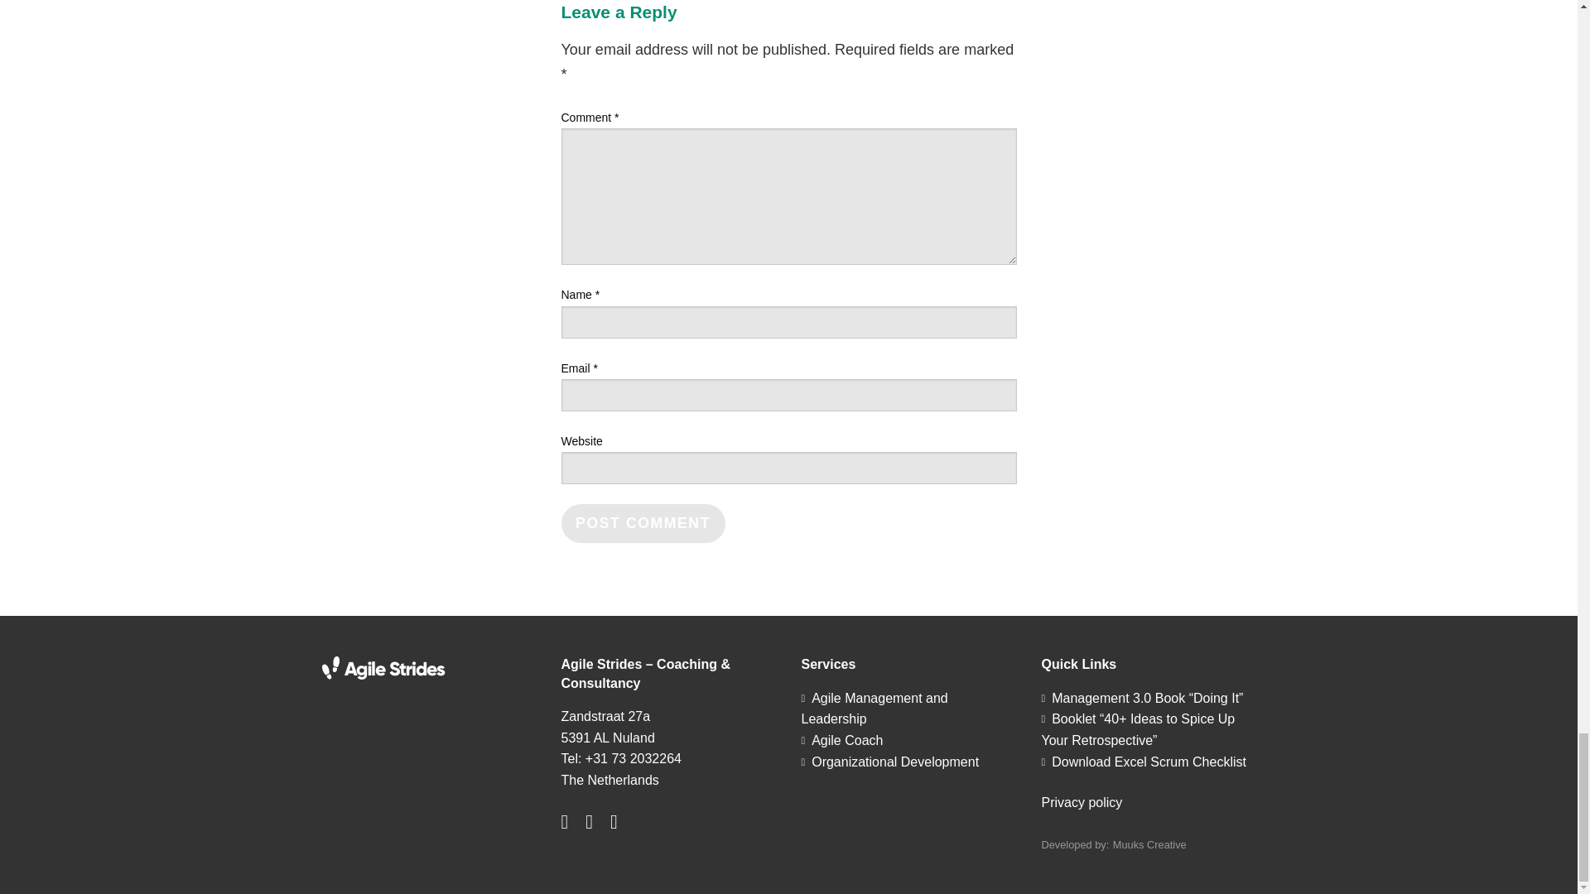  I want to click on Post Comment, so click(643, 523).